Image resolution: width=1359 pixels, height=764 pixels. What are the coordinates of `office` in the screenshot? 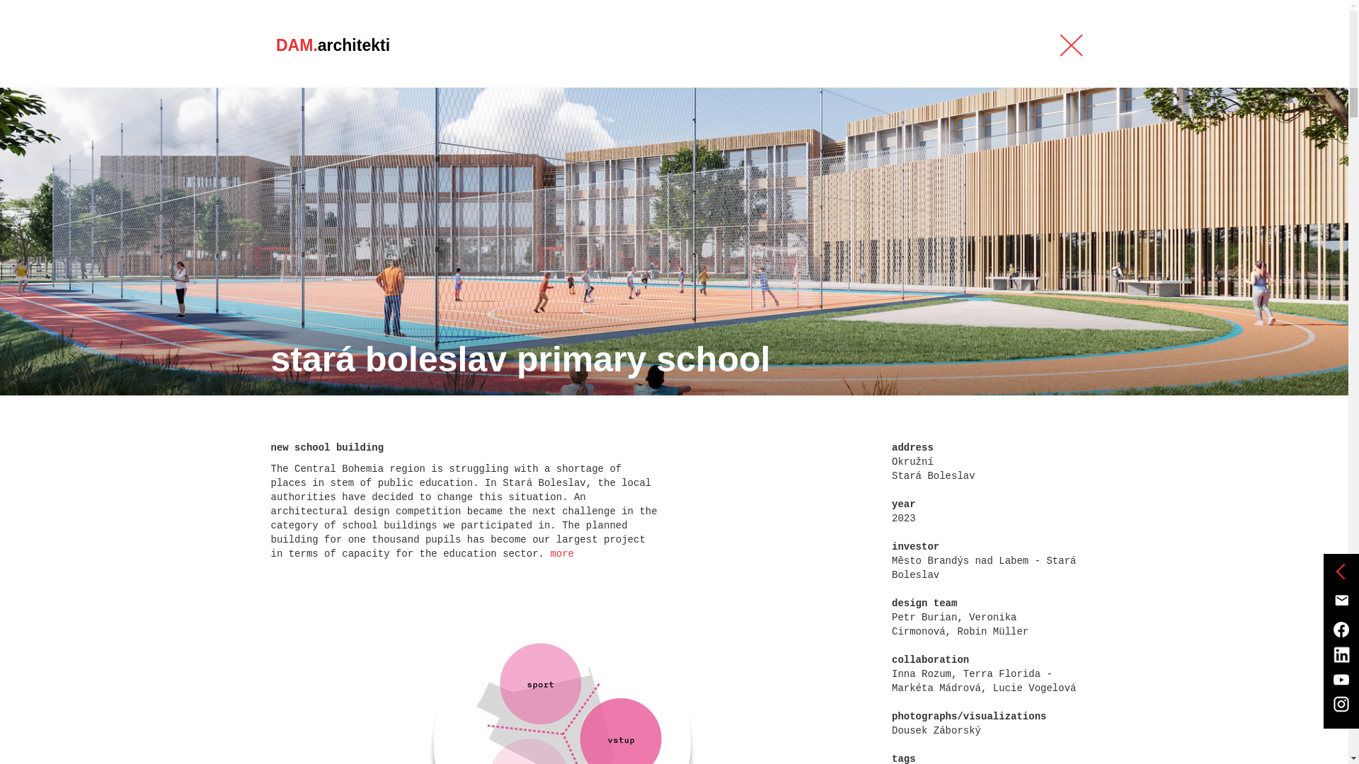 It's located at (835, 45).